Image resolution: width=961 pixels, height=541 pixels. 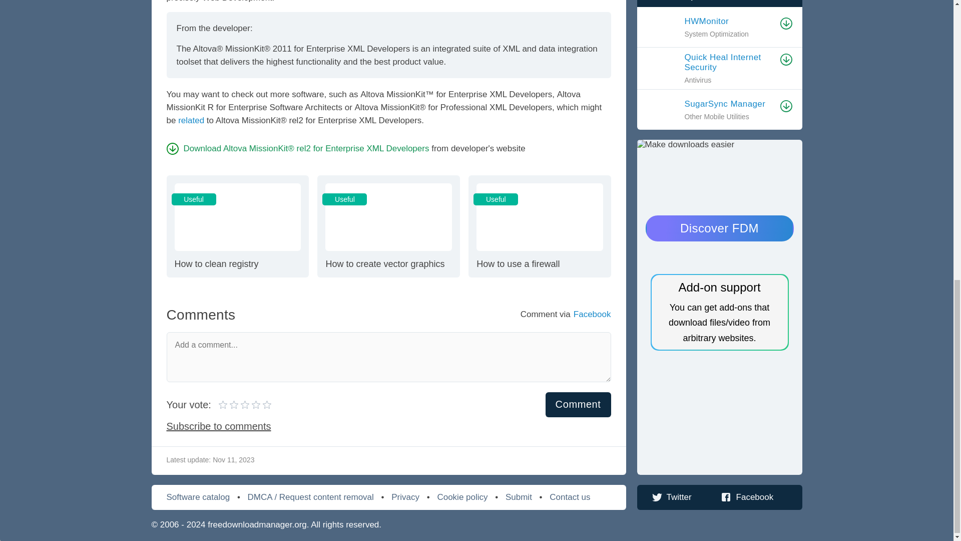 What do you see at coordinates (729, 21) in the screenshot?
I see `1` at bounding box center [729, 21].